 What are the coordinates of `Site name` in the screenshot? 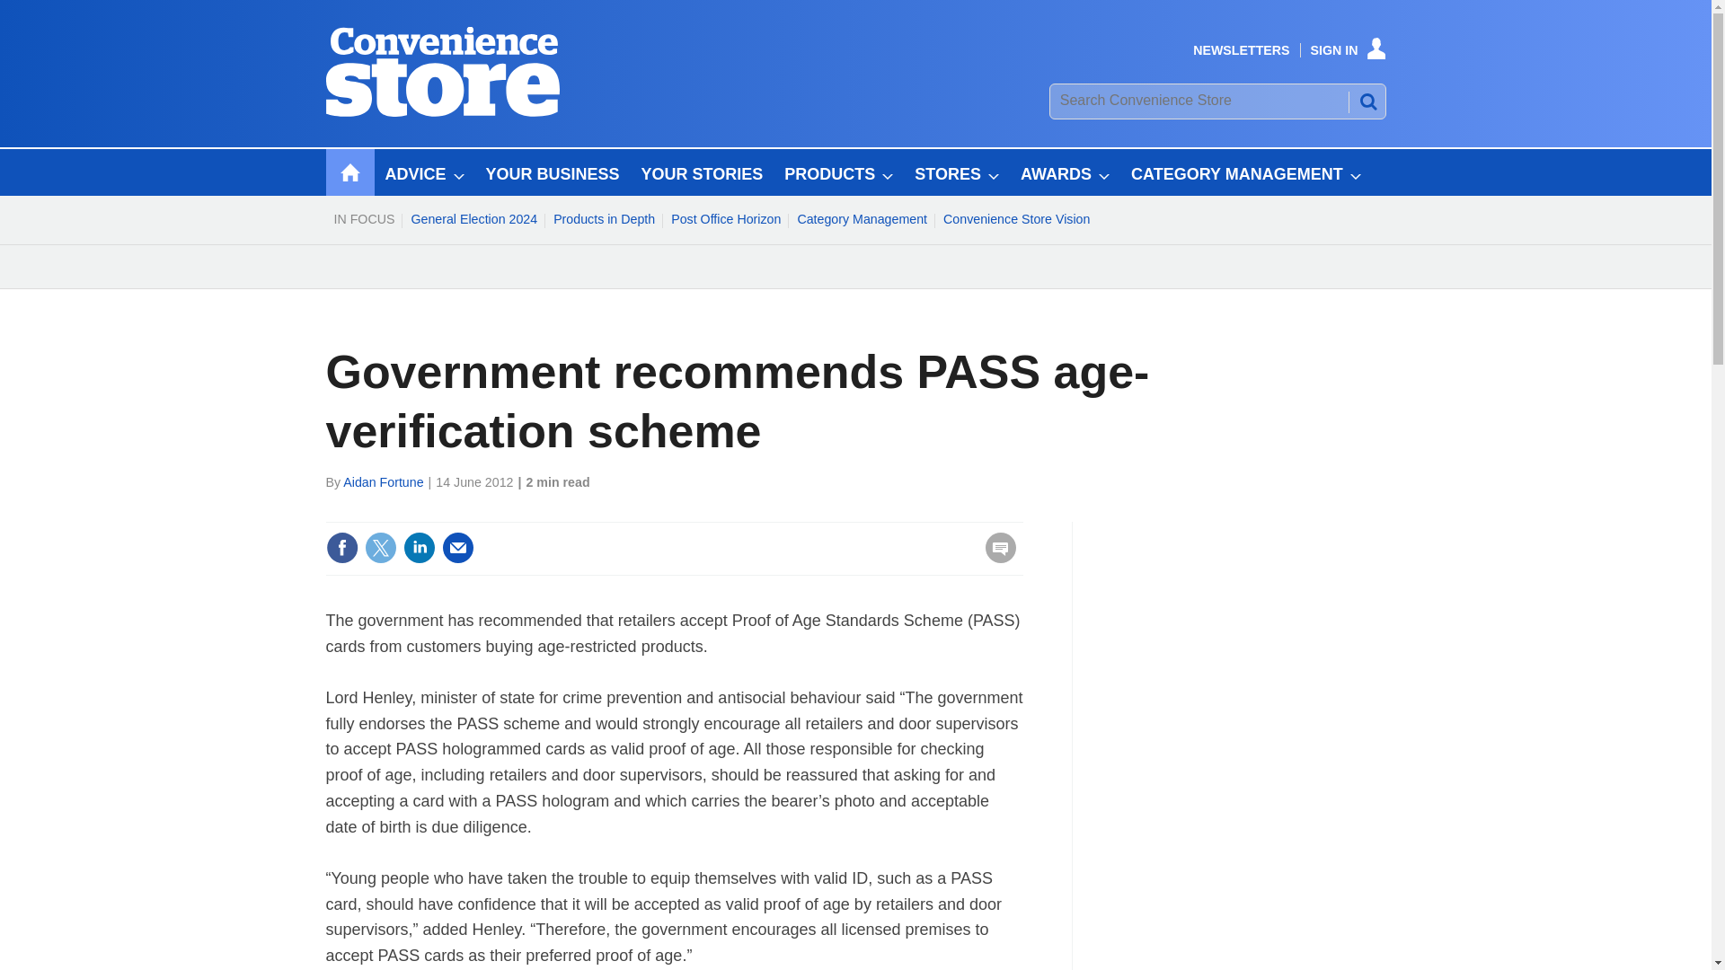 It's located at (442, 111).